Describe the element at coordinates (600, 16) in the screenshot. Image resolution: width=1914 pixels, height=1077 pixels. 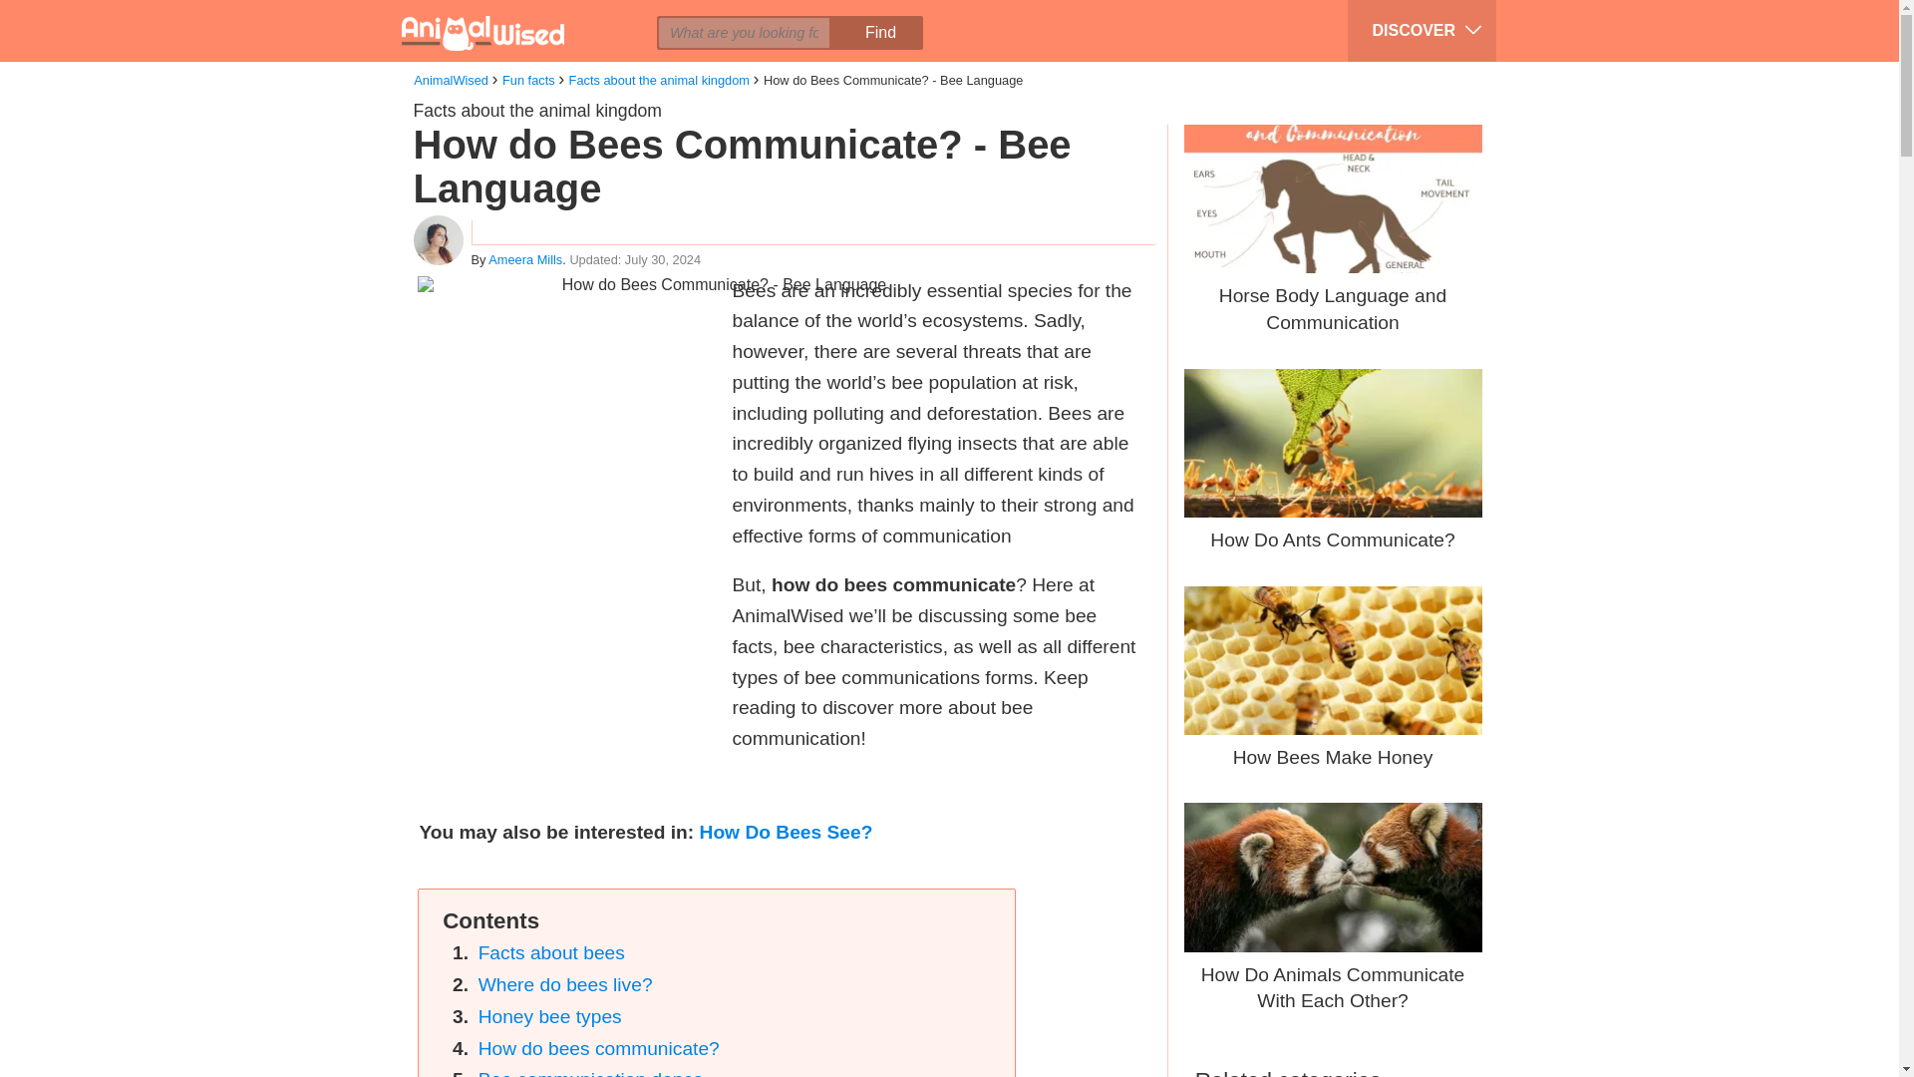
I see `whatsapp` at that location.